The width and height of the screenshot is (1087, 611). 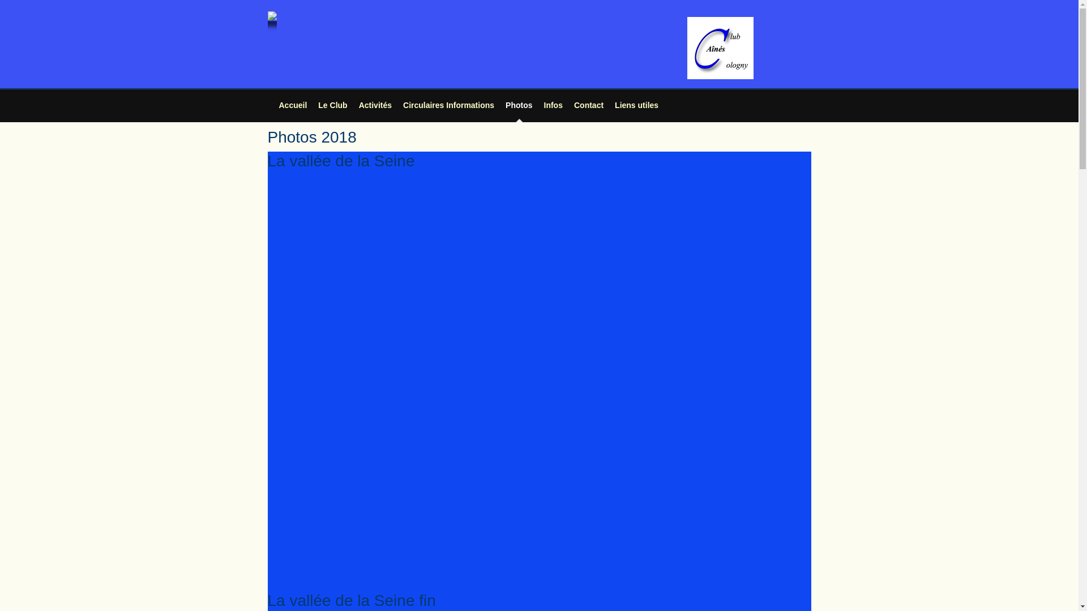 What do you see at coordinates (648, 493) in the screenshot?
I see `Pont de Normandie` at bounding box center [648, 493].